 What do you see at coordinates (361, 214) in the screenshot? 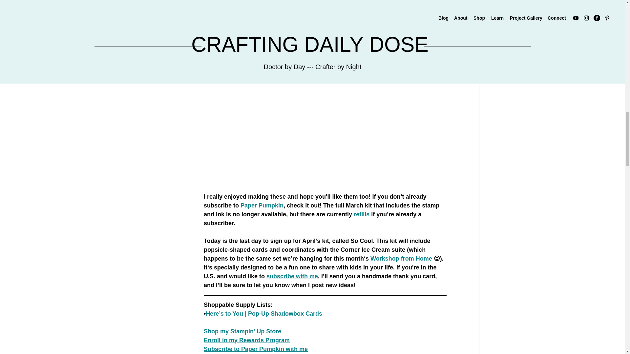
I see `refills` at bounding box center [361, 214].